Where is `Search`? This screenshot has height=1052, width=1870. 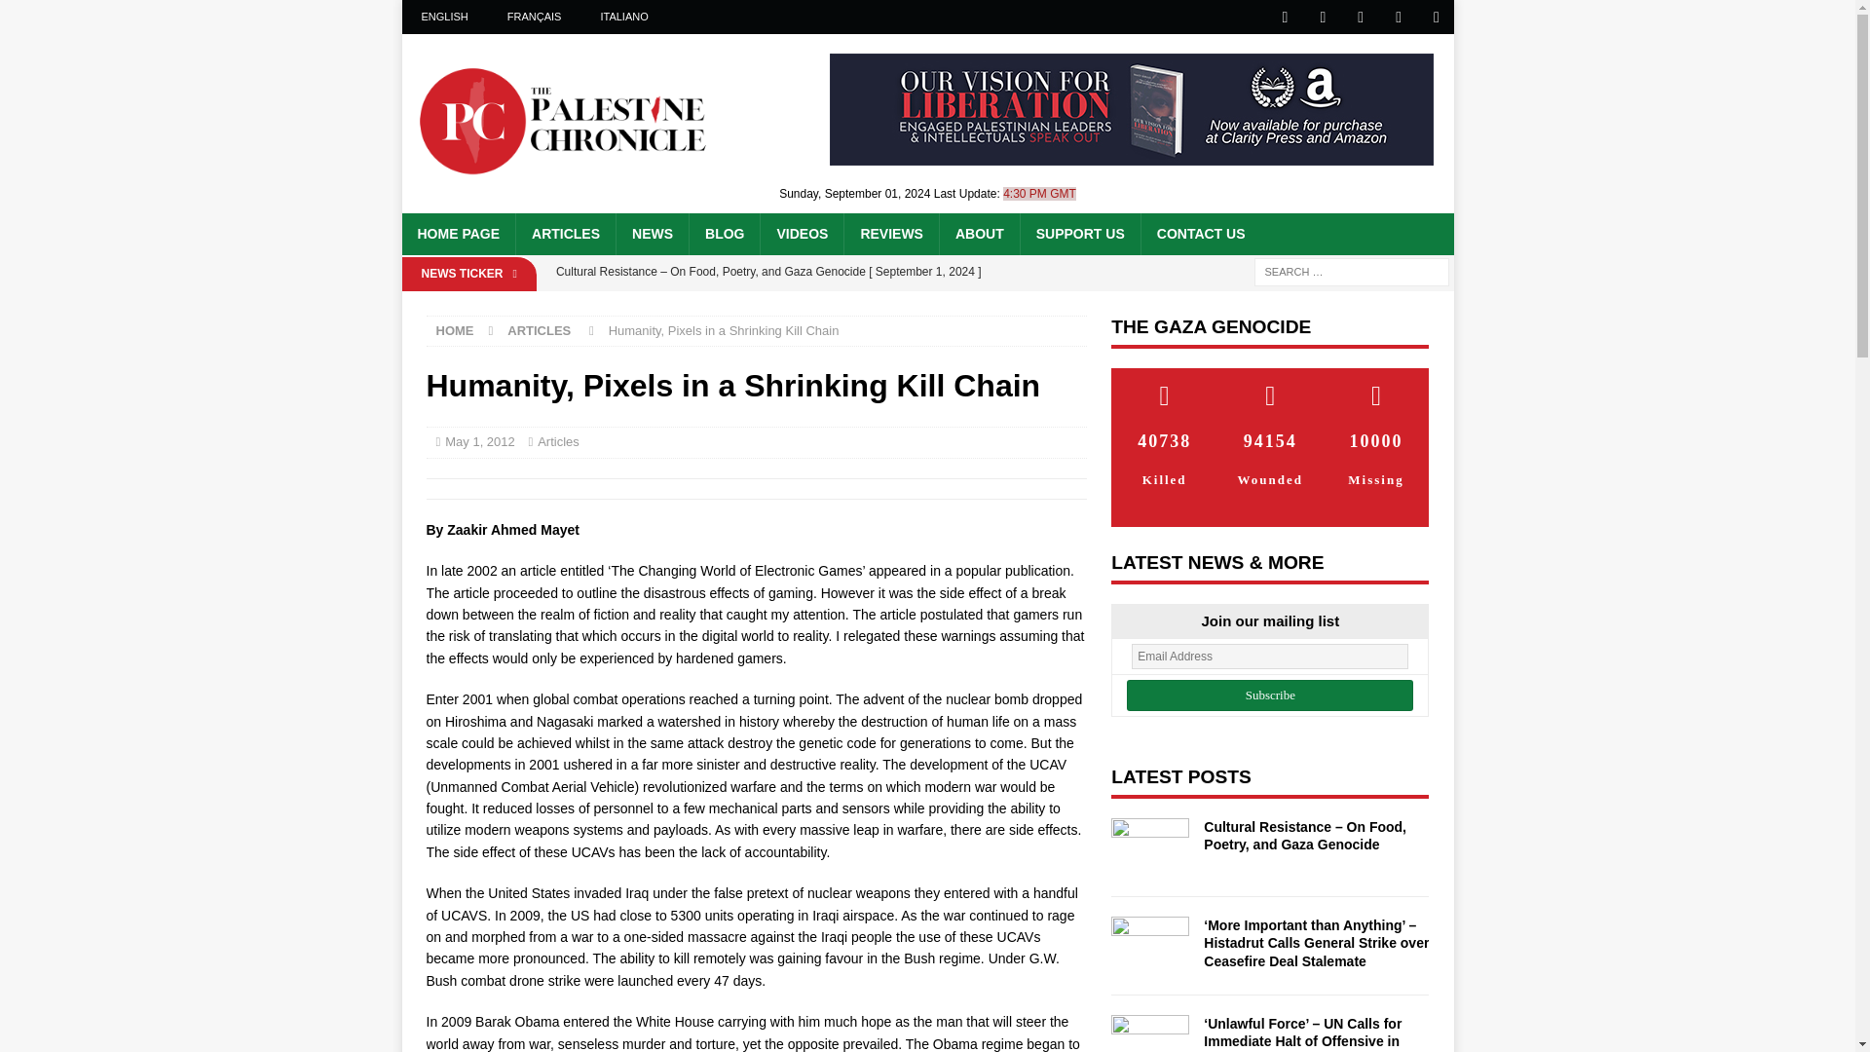 Search is located at coordinates (72, 16).